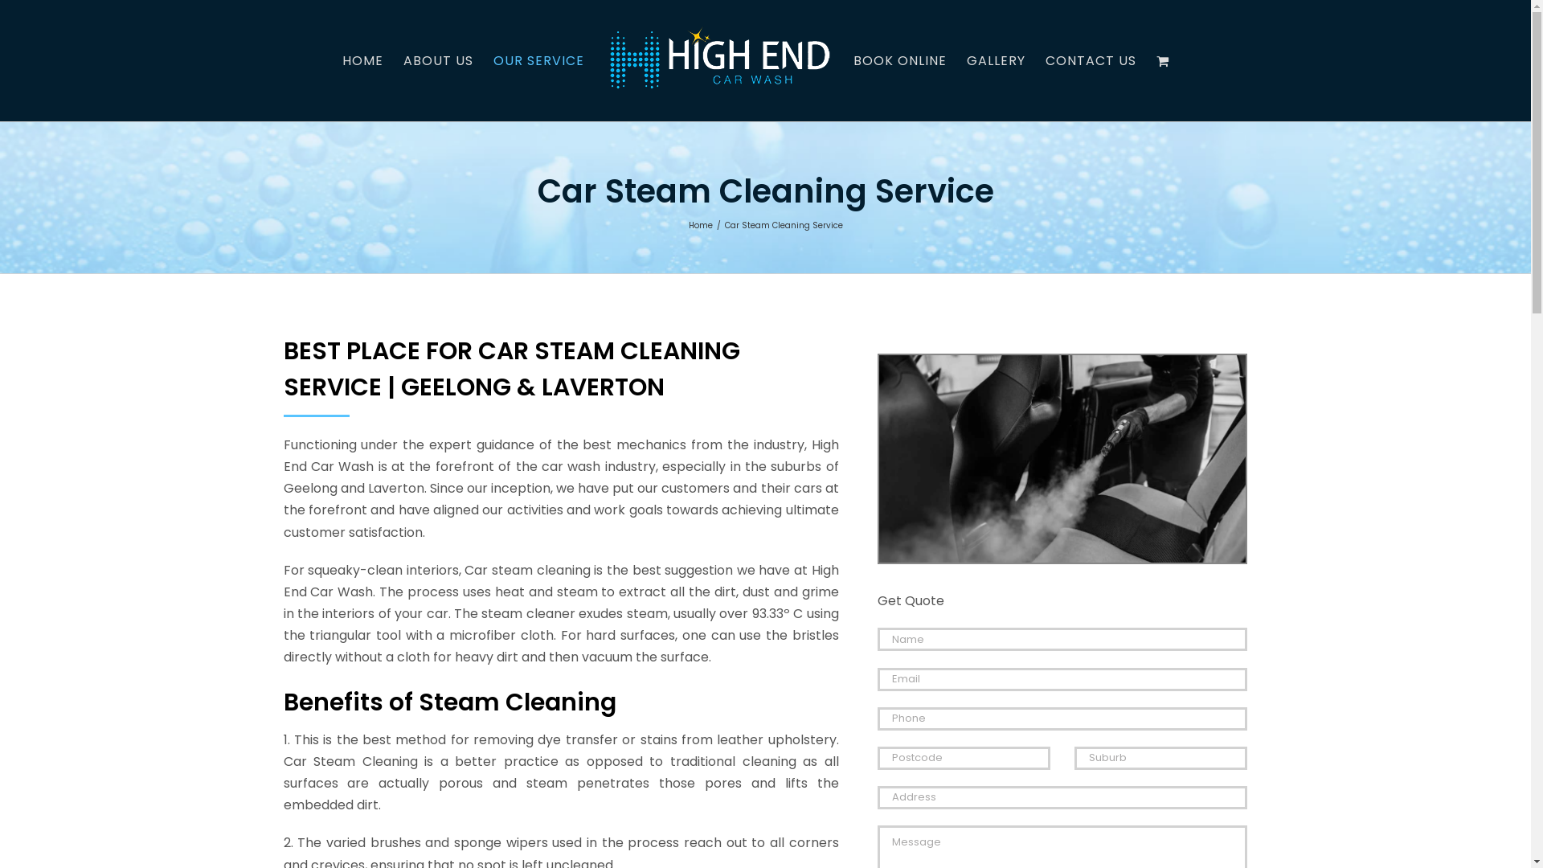 The width and height of the screenshot is (1543, 868). What do you see at coordinates (1062, 459) in the screenshot?
I see `Car steam cleaning` at bounding box center [1062, 459].